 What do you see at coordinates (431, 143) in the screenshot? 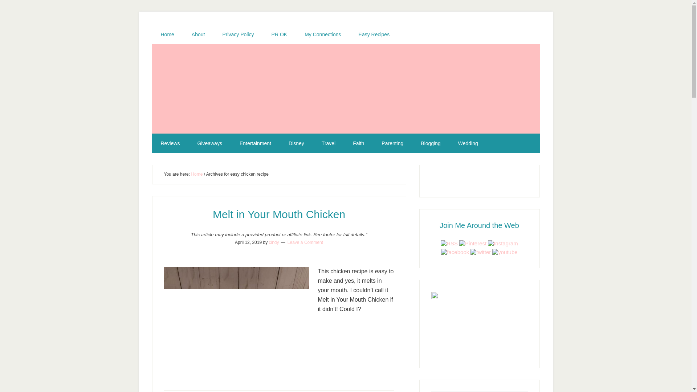
I see `Blogging` at bounding box center [431, 143].